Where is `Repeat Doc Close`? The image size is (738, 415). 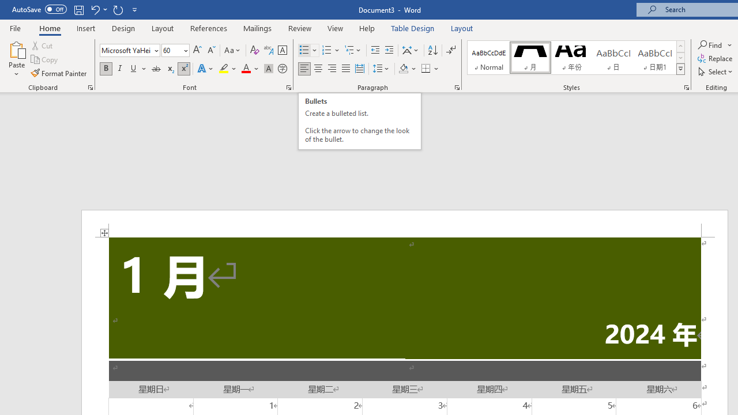
Repeat Doc Close is located at coordinates (118, 9).